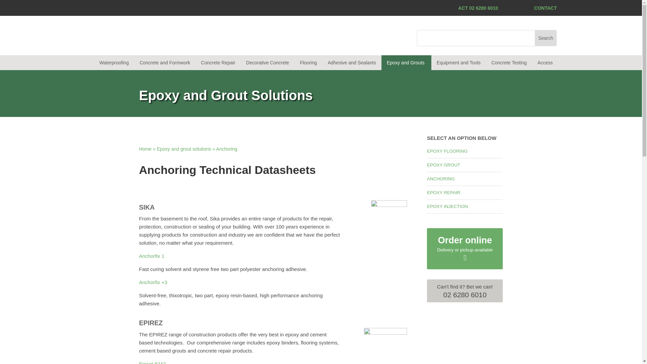 The width and height of the screenshot is (647, 364). What do you see at coordinates (218, 63) in the screenshot?
I see `Concrete Repair` at bounding box center [218, 63].